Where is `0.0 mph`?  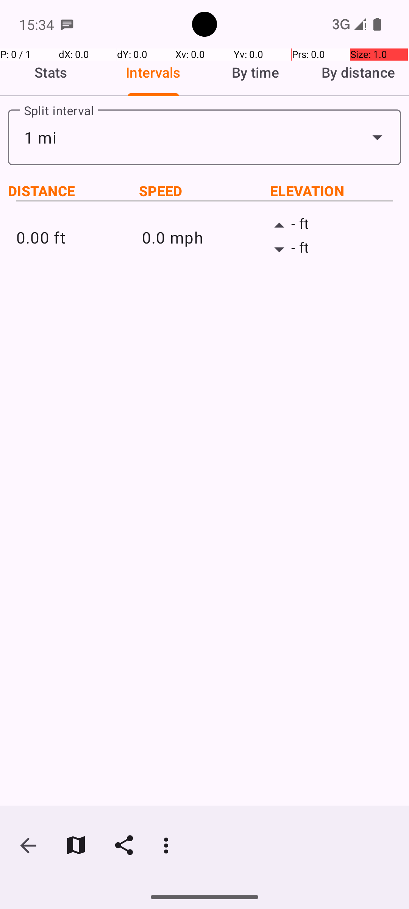
0.0 mph is located at coordinates (204, 237).